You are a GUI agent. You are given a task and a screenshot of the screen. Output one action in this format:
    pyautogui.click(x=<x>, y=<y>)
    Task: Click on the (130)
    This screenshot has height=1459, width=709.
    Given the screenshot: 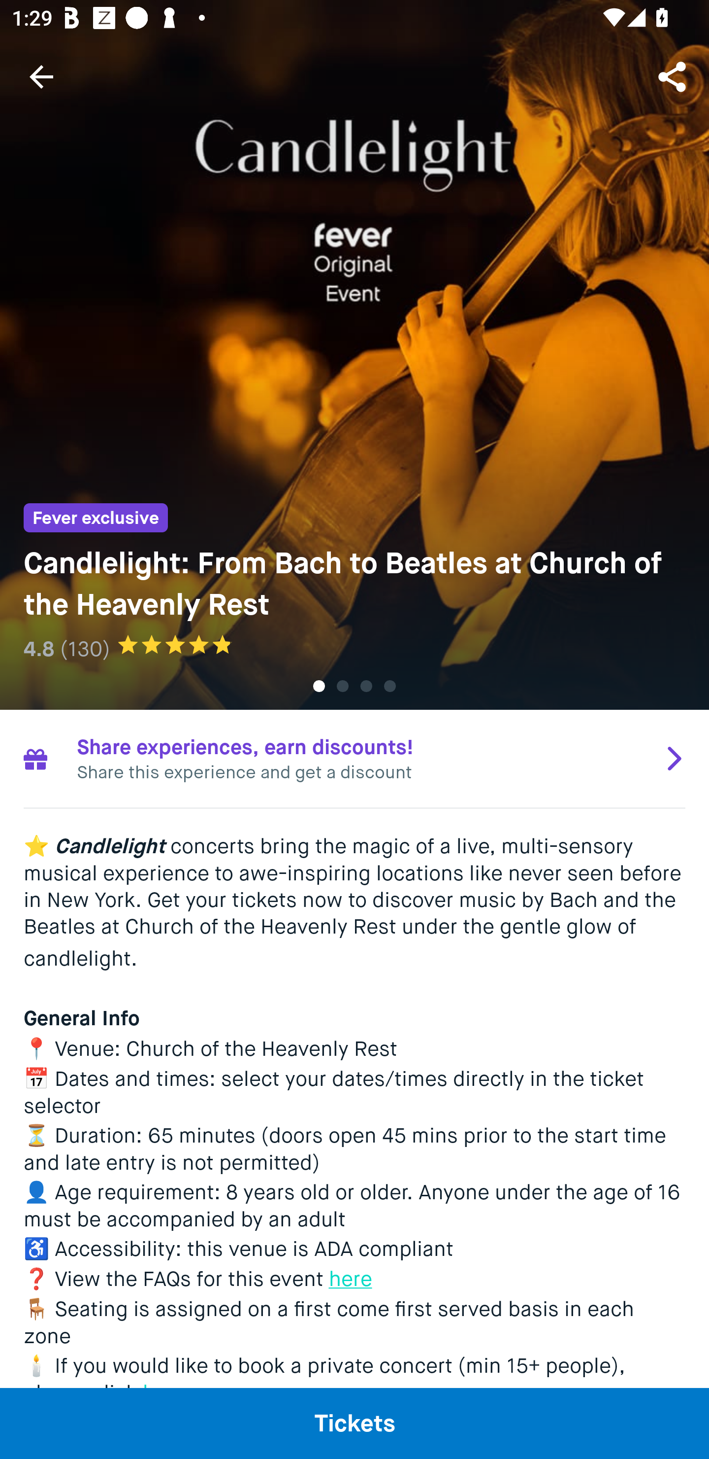 What is the action you would take?
    pyautogui.click(x=85, y=649)
    